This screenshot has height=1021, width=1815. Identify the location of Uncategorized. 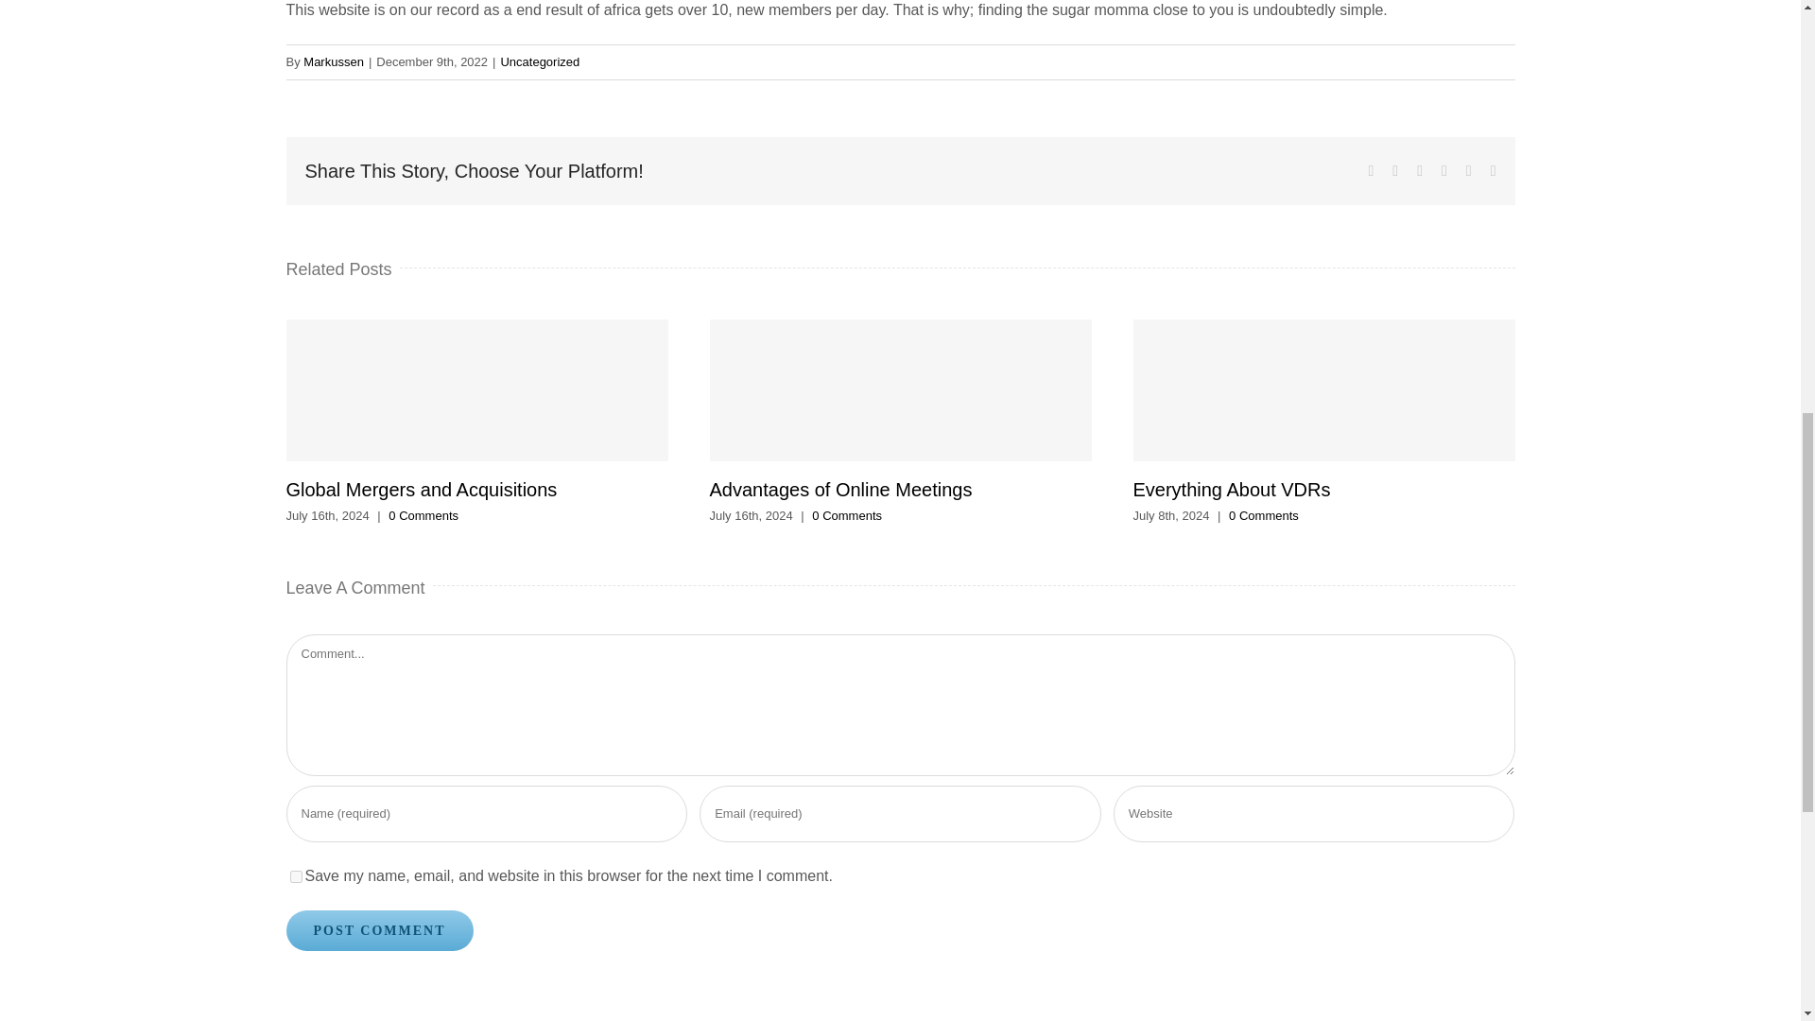
(539, 62).